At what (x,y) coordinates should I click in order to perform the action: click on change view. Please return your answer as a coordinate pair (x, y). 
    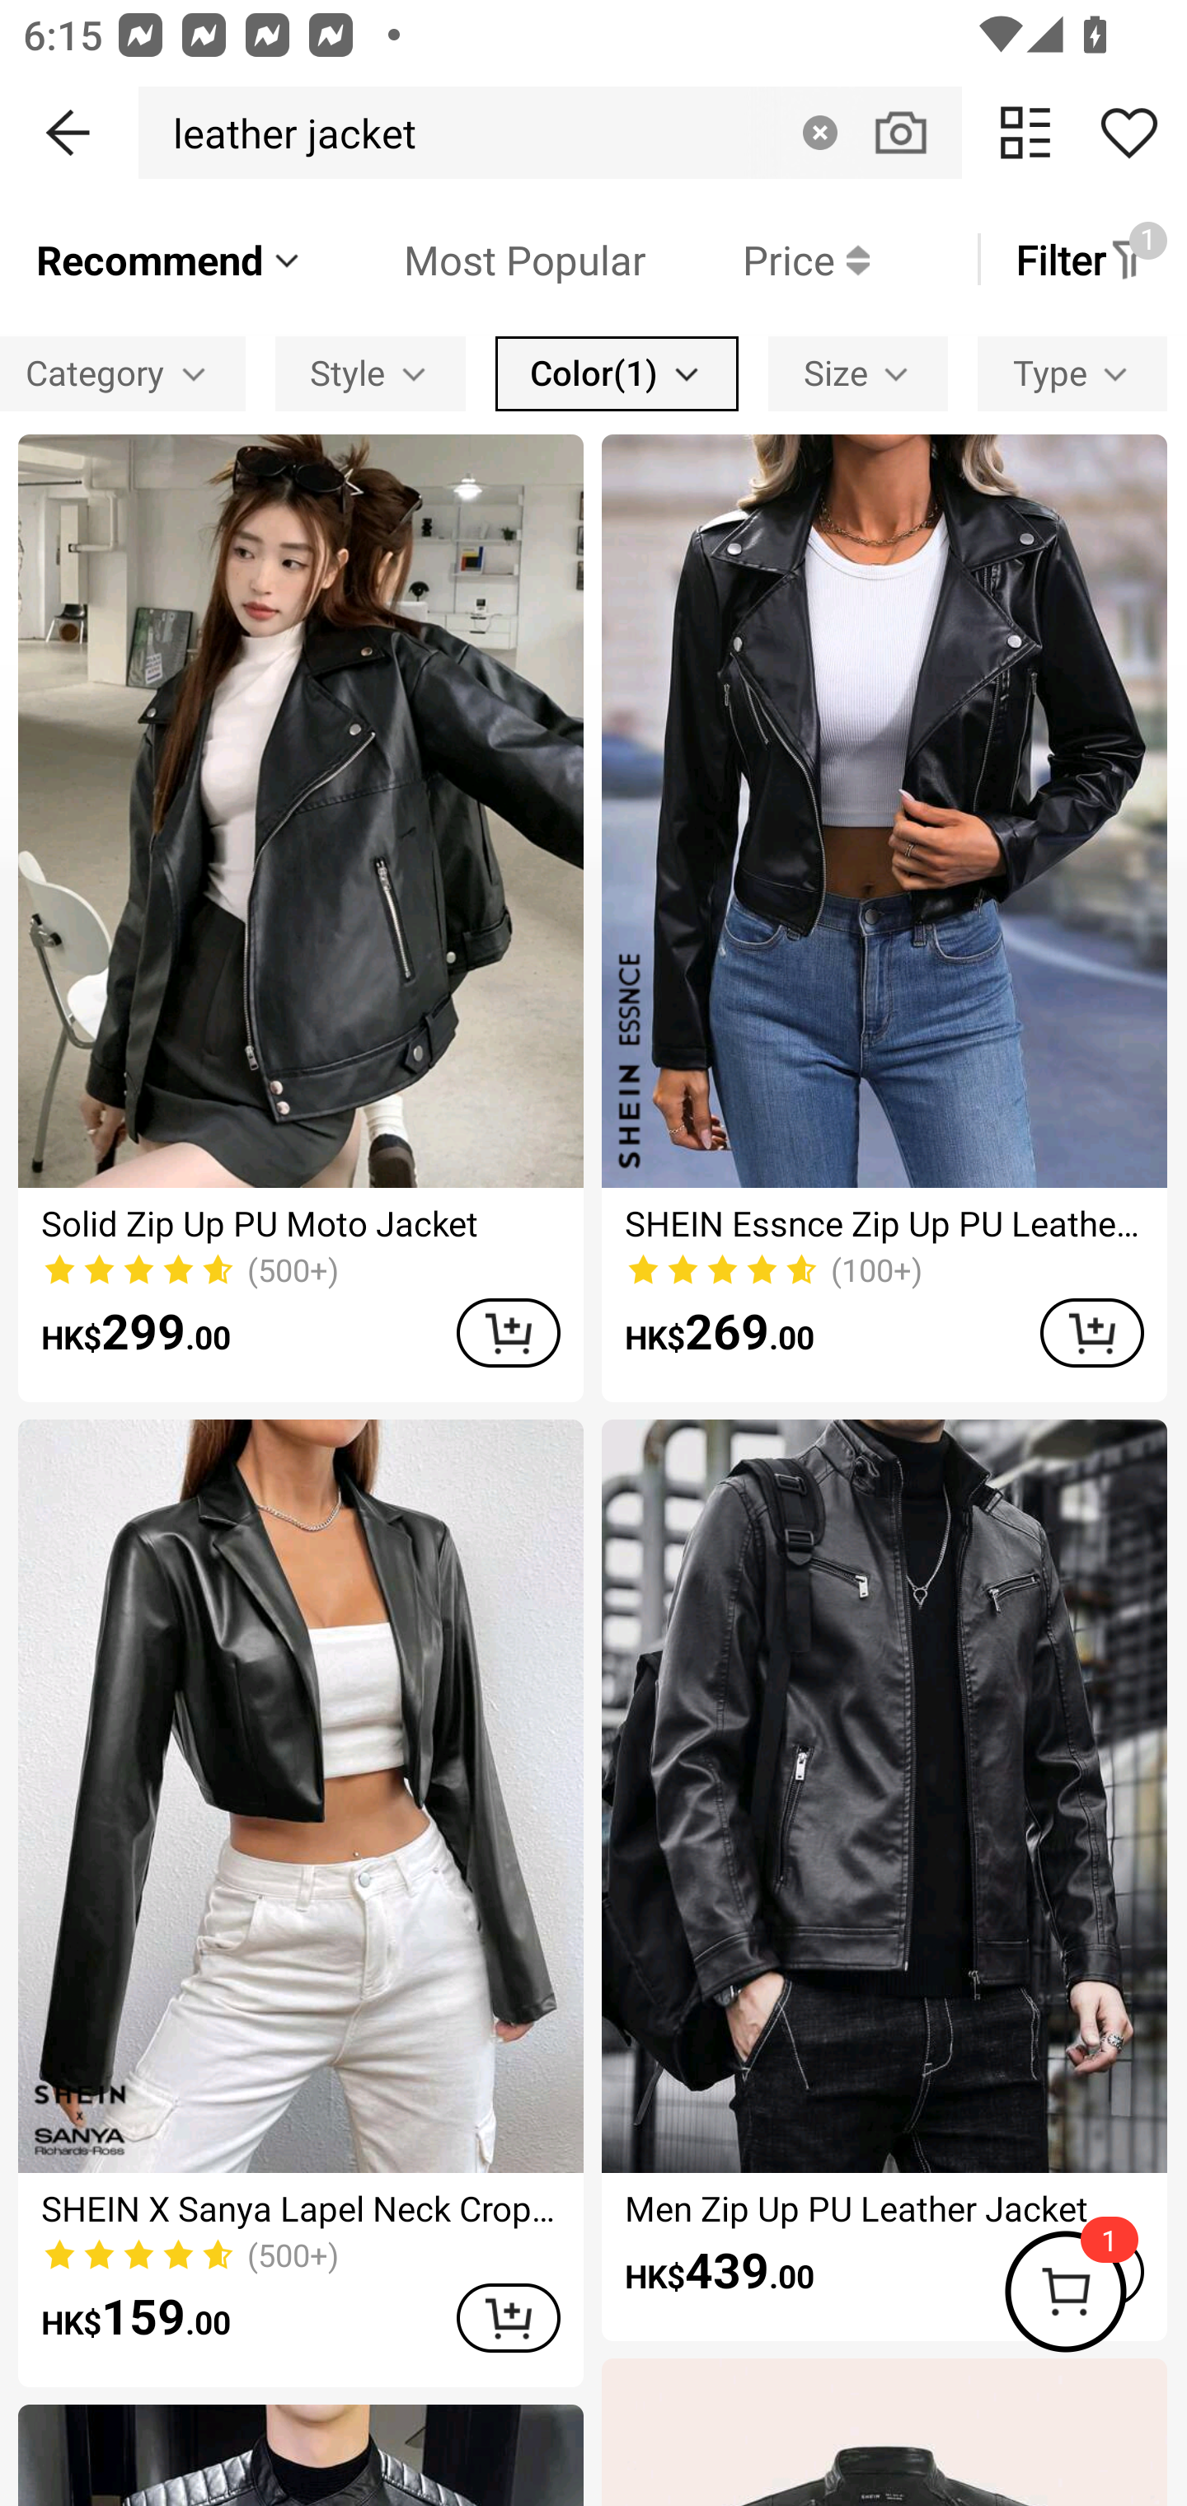
    Looking at the image, I should click on (1025, 132).